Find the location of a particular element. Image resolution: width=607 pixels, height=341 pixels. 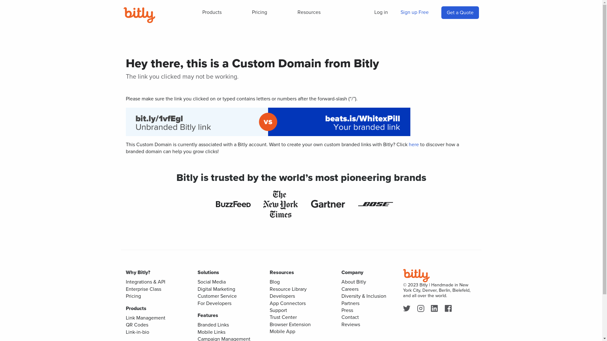

Branded Links is located at coordinates (213, 325).